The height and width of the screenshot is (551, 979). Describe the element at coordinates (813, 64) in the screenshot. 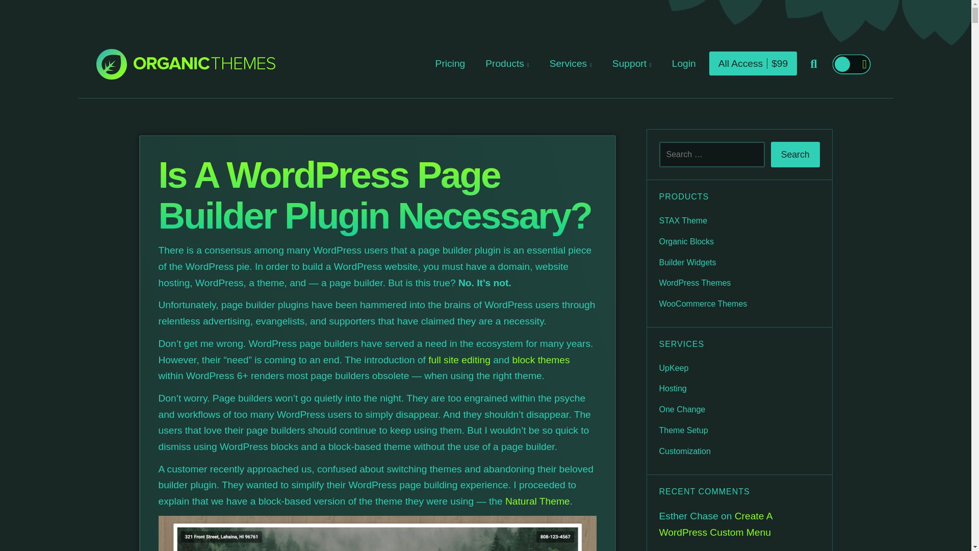

I see `Organic Themes Search` at that location.